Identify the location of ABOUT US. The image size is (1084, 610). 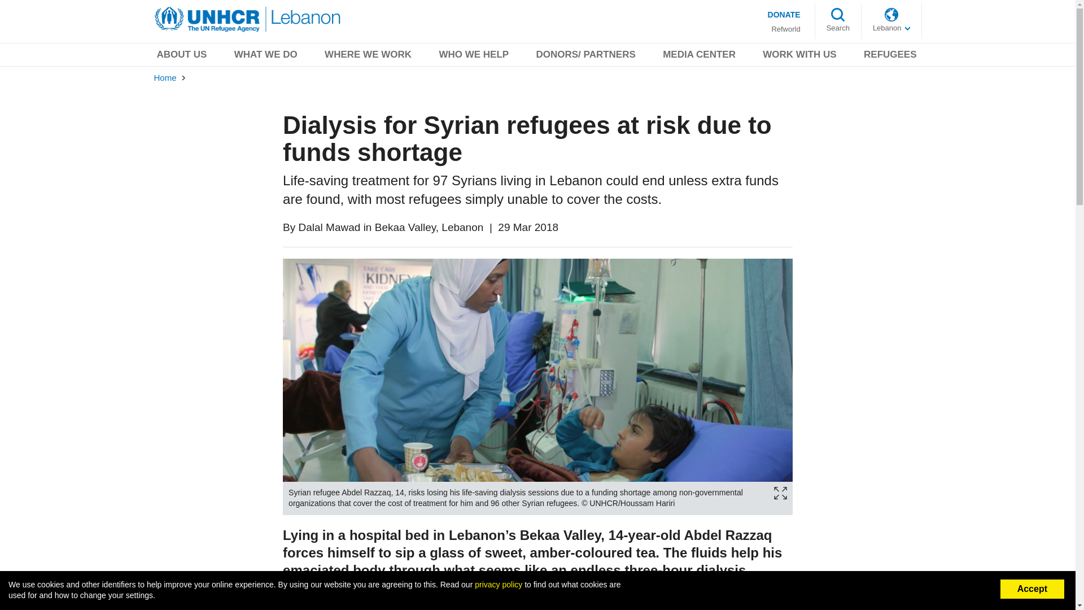
(181, 56).